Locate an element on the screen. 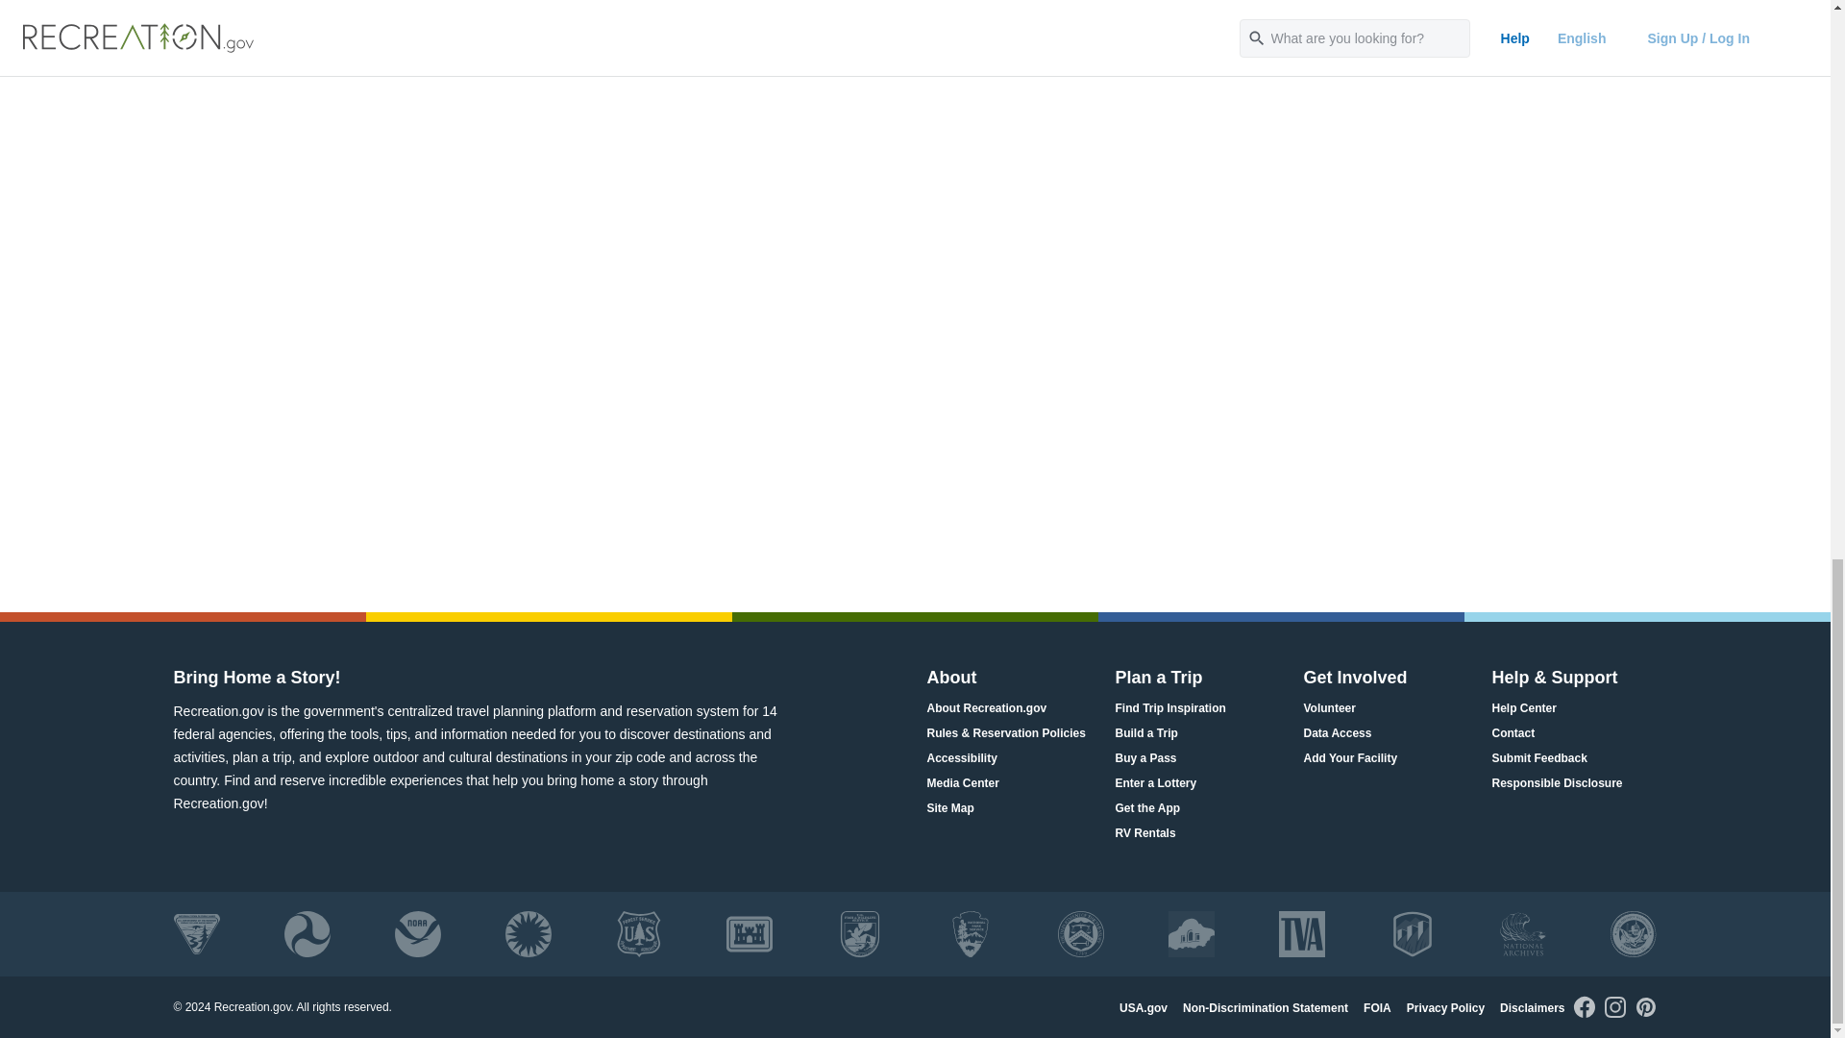 Image resolution: width=1845 pixels, height=1038 pixels. Buy a Pass is located at coordinates (1145, 758).